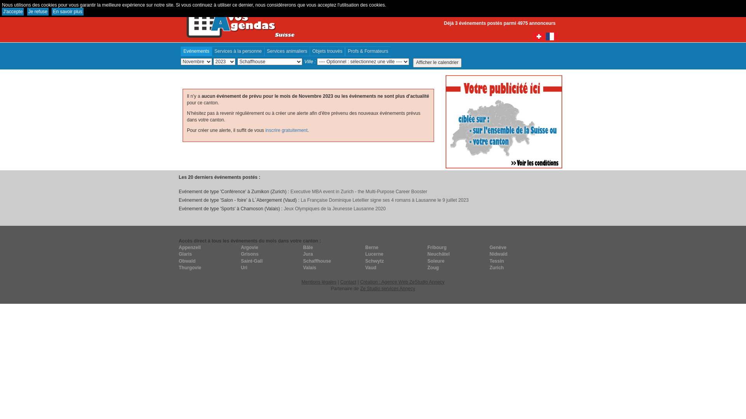  Describe the element at coordinates (208, 261) in the screenshot. I see `Obwald` at that location.